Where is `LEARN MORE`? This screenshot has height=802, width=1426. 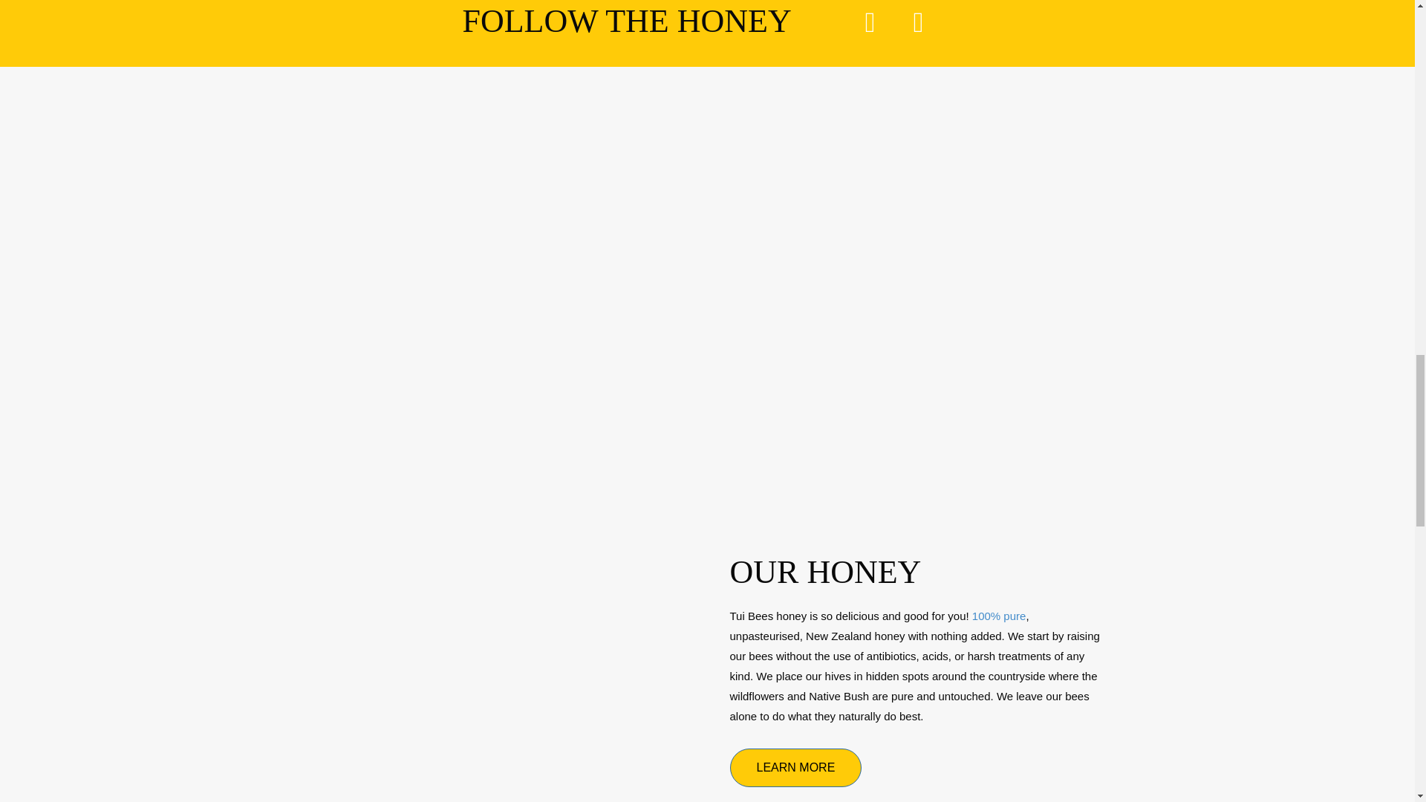 LEARN MORE is located at coordinates (795, 767).